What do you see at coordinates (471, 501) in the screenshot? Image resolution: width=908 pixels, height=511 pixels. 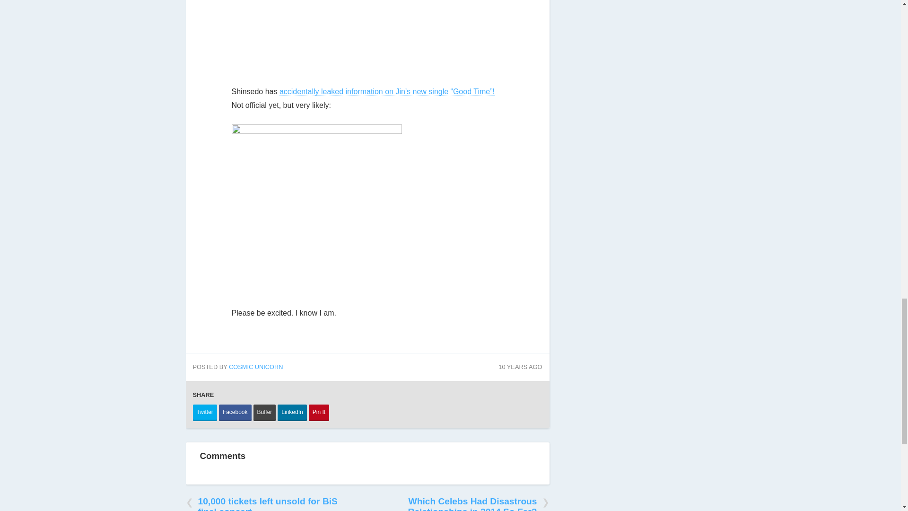 I see `Which Celebs Had Disastrous Relationships in 2014 So Far?` at bounding box center [471, 501].